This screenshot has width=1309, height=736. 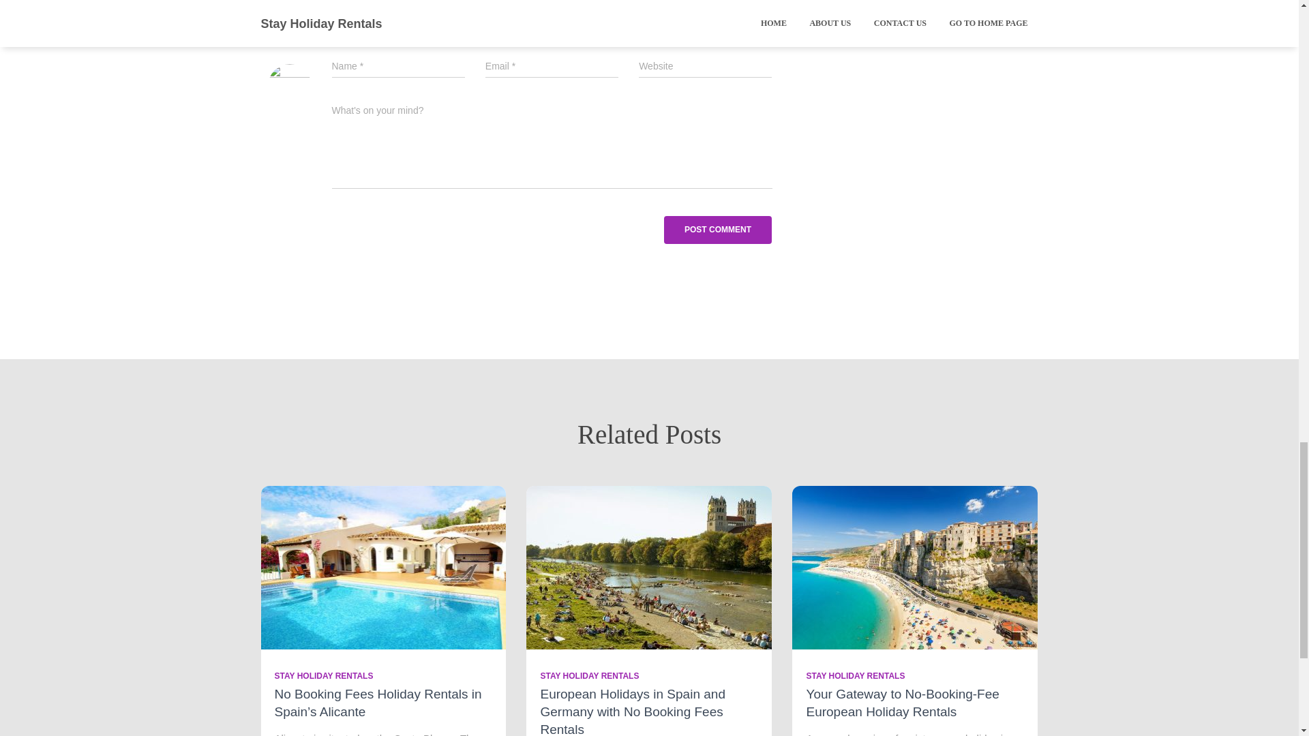 I want to click on View all posts in Stay Holiday Rentals, so click(x=323, y=676).